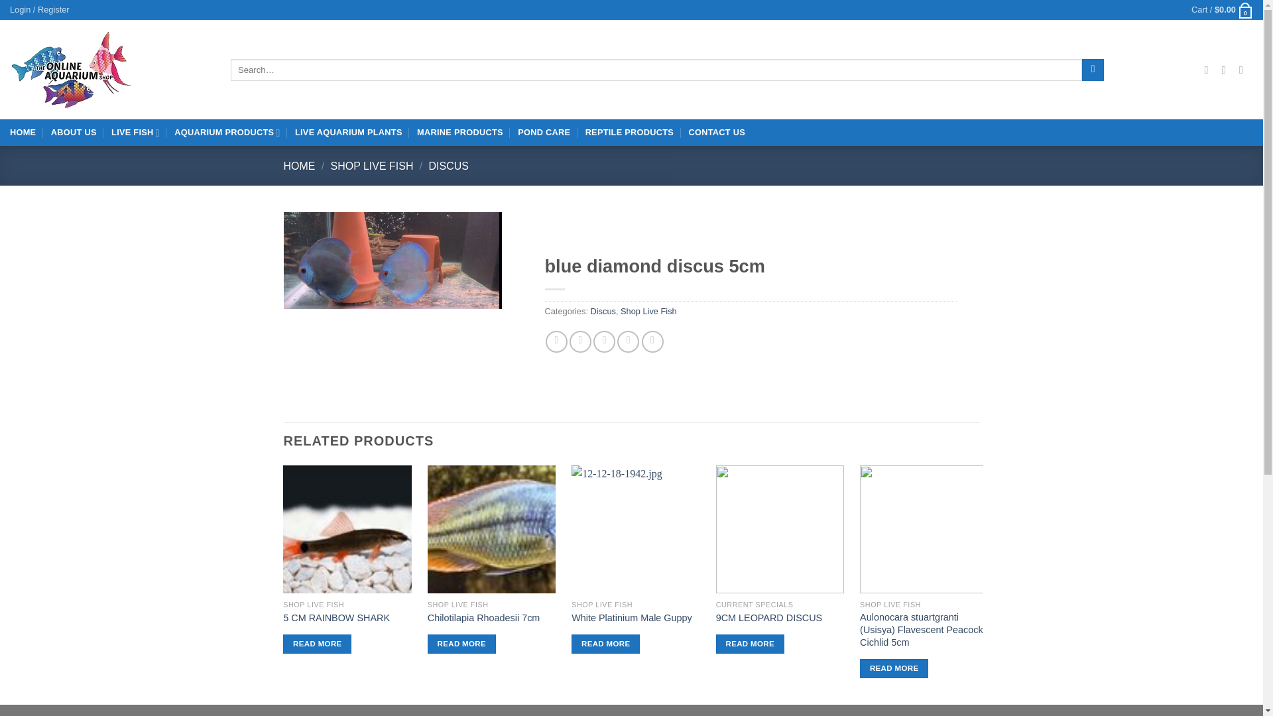 This screenshot has height=716, width=1273. What do you see at coordinates (135, 133) in the screenshot?
I see `LIVE FISH` at bounding box center [135, 133].